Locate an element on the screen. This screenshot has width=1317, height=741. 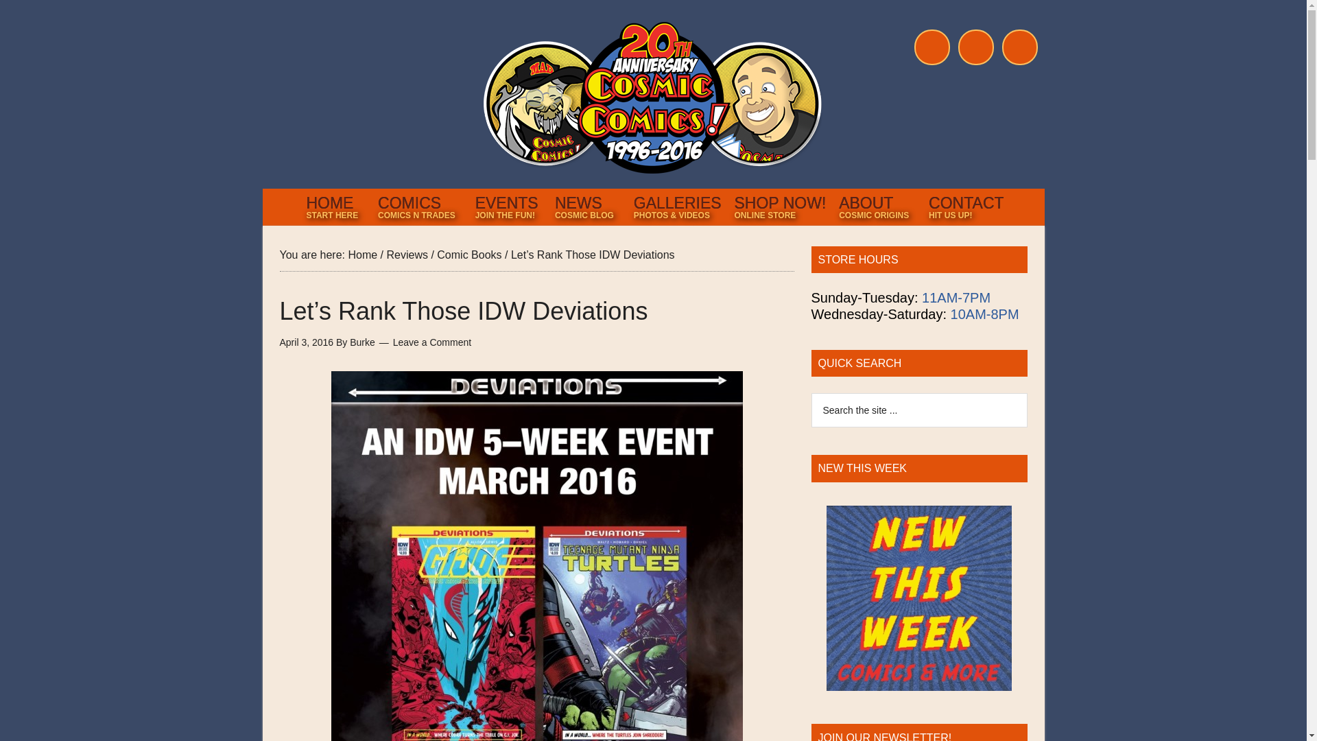
Reviews is located at coordinates (779, 206).